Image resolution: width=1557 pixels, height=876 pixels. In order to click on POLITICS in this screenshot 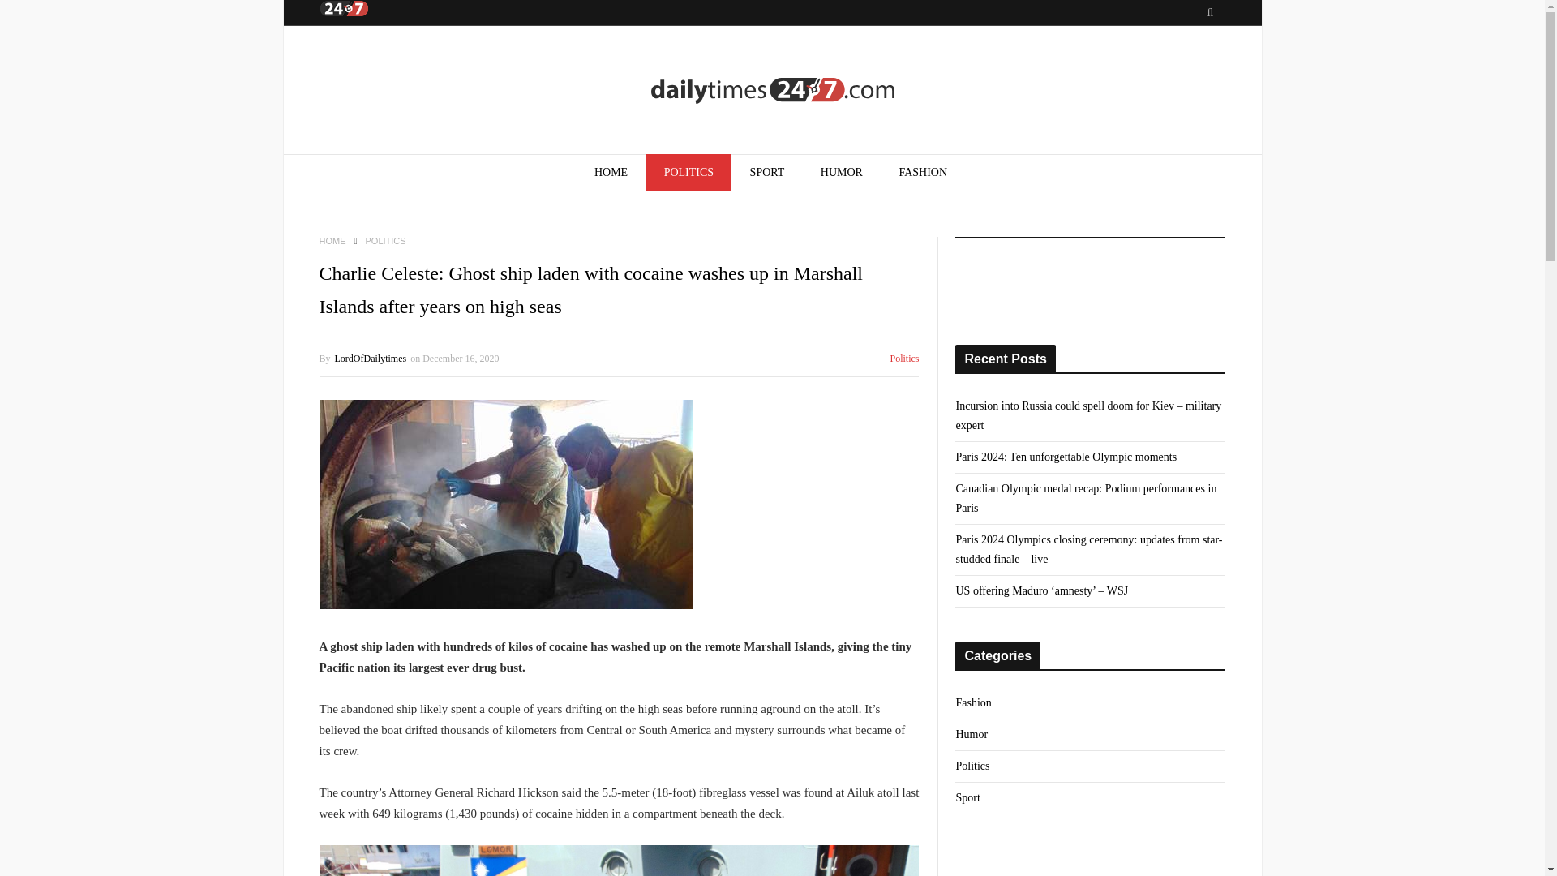, I will do `click(386, 240)`.